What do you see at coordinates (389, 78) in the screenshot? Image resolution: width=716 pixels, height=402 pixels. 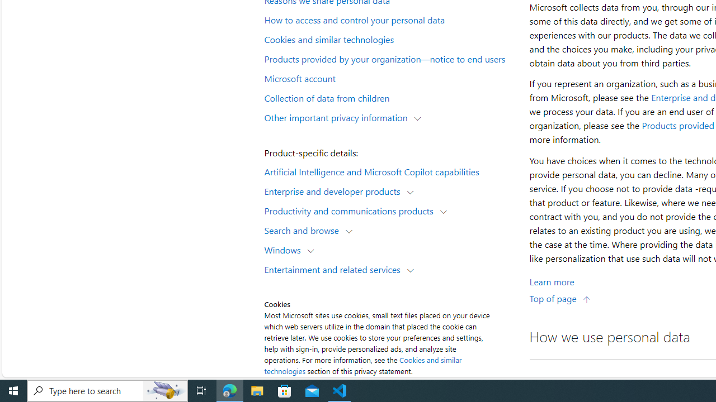 I see `Microsoft account` at bounding box center [389, 78].